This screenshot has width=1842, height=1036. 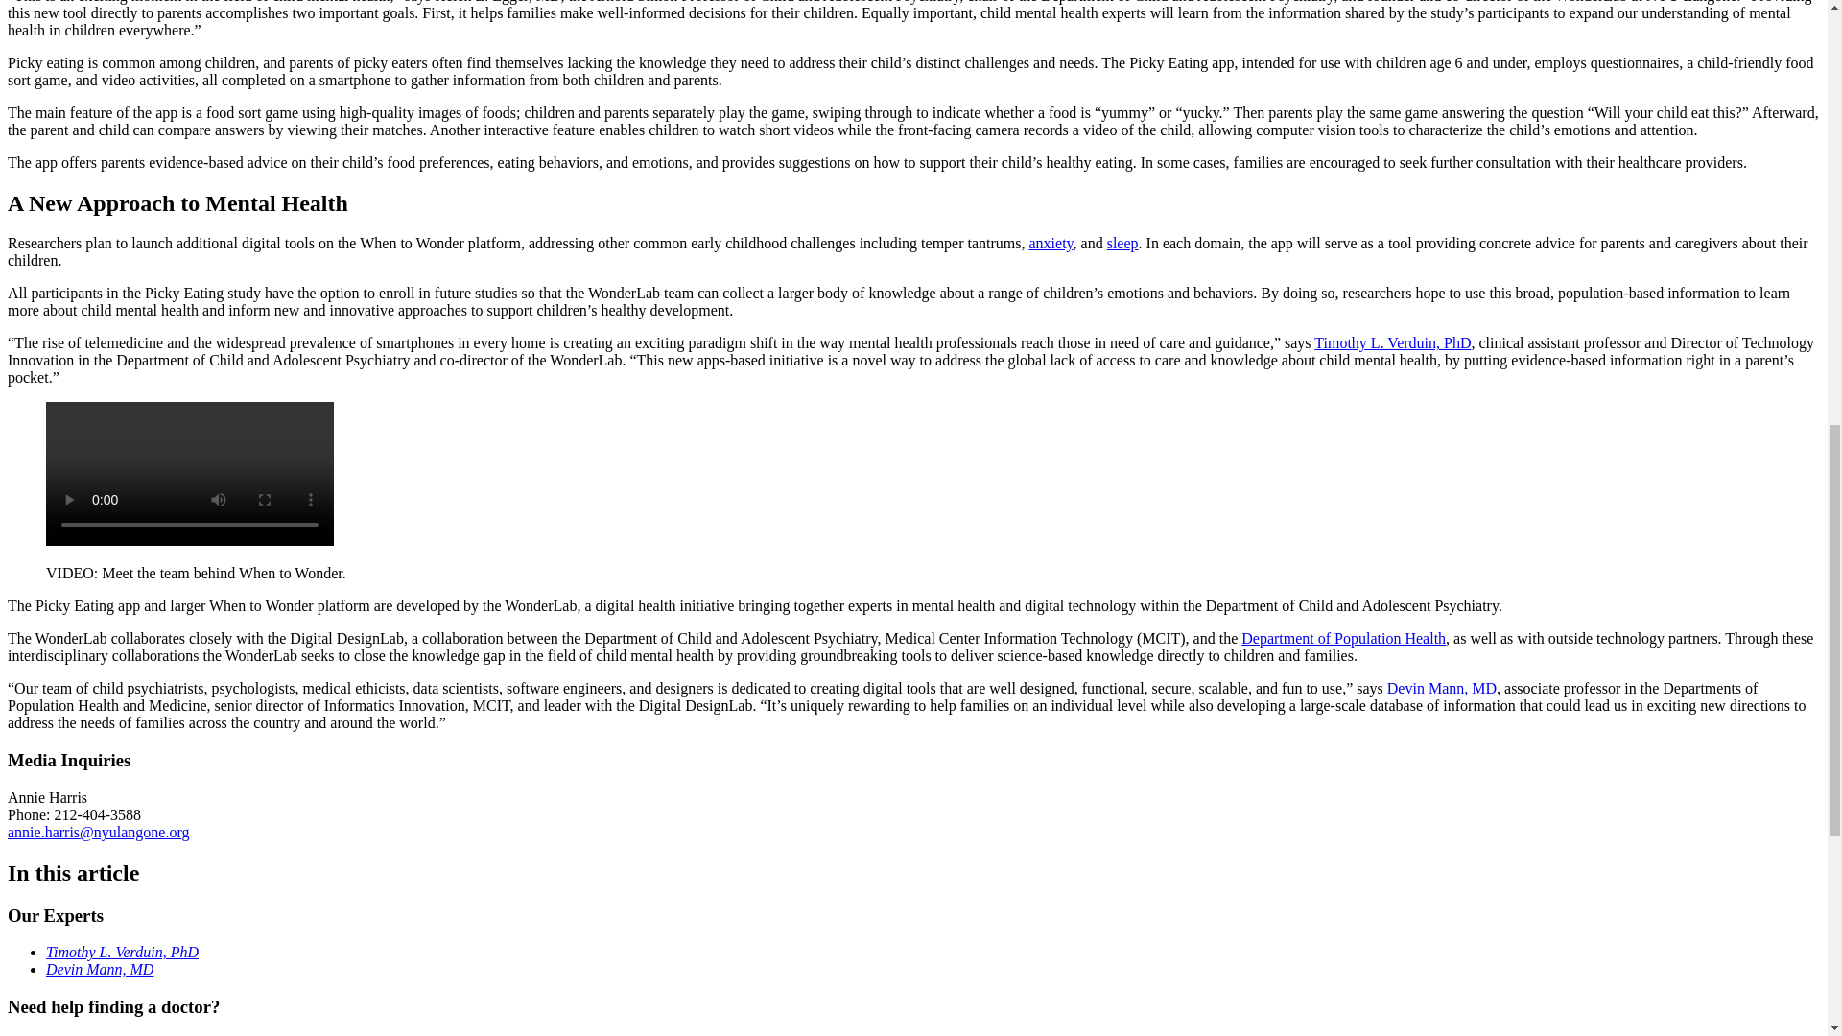 I want to click on Devin Mann, MD, so click(x=1441, y=687).